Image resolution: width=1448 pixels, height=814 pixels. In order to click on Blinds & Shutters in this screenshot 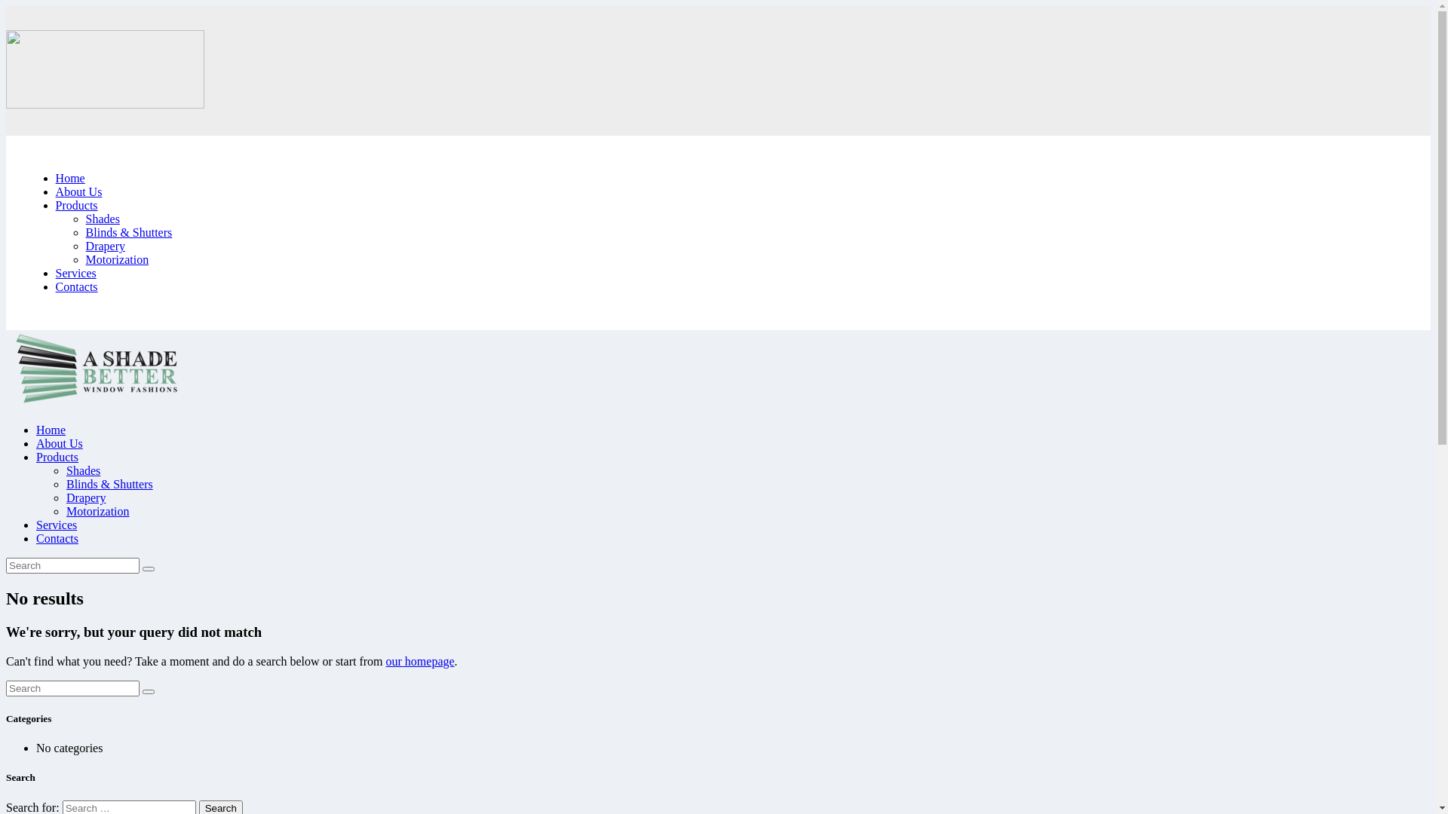, I will do `click(130, 232)`.